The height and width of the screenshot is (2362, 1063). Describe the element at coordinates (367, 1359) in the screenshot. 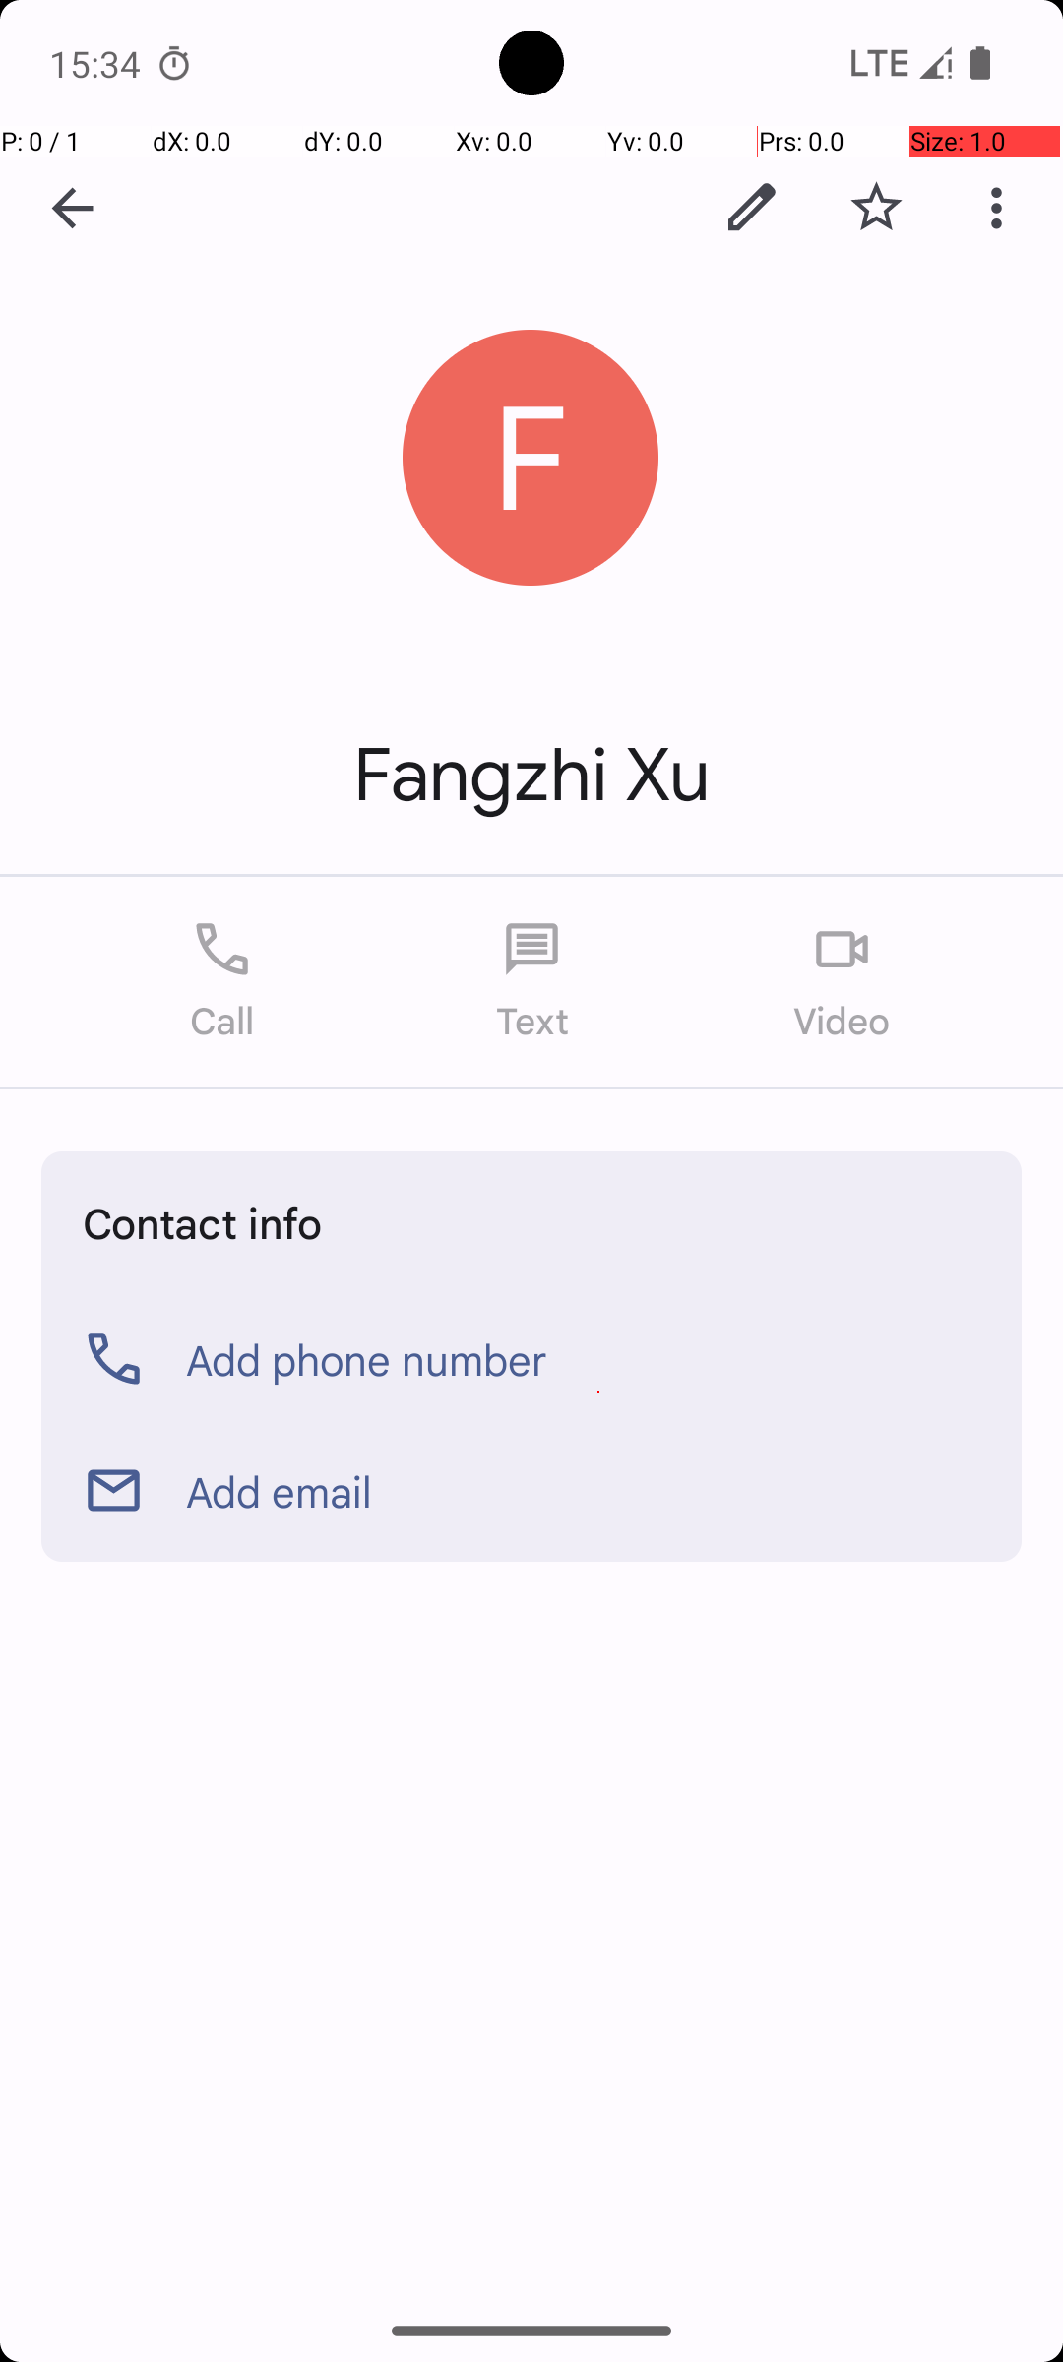

I see `Add phone number` at that location.